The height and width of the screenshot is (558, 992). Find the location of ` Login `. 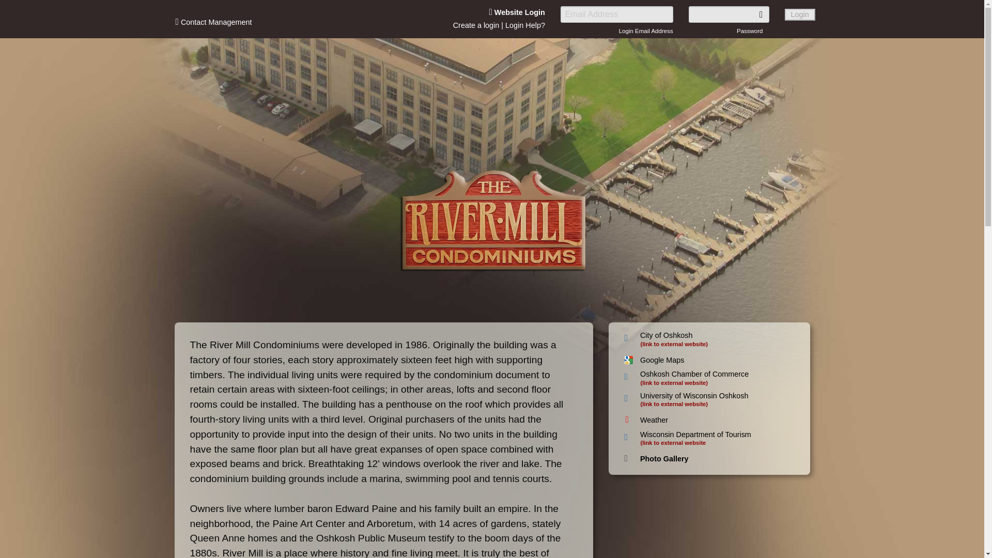

 Login  is located at coordinates (800, 14).